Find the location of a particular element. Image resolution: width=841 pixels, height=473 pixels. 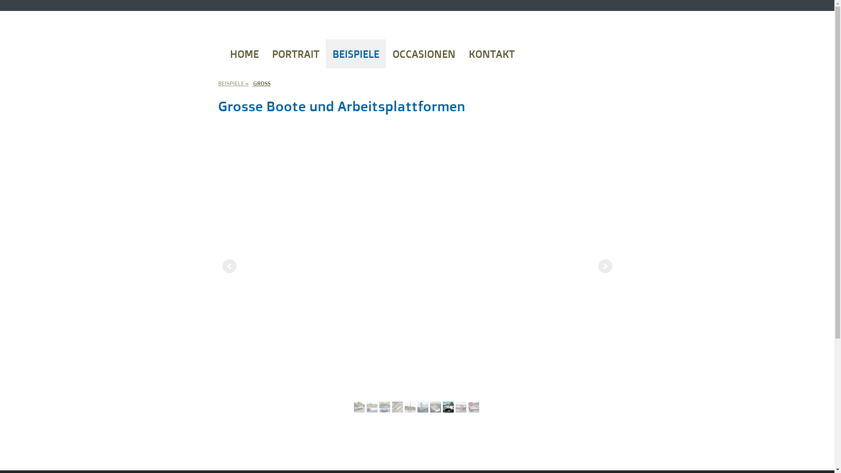

BEISPIELE is located at coordinates (233, 83).